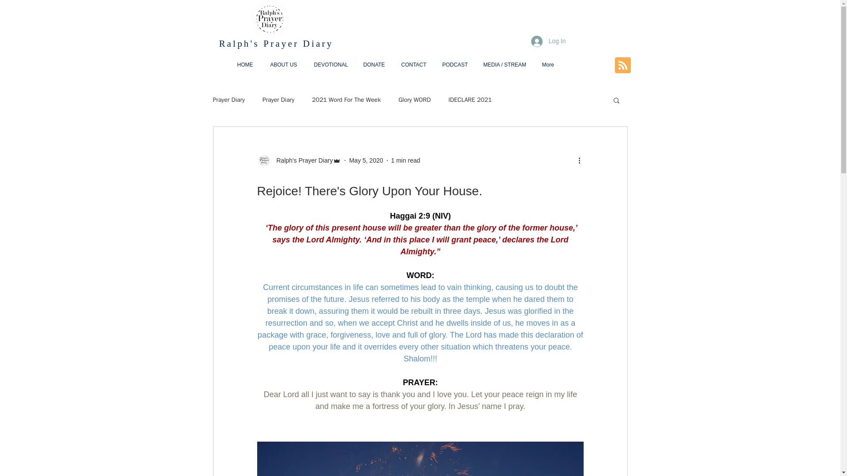  What do you see at coordinates (278, 100) in the screenshot?
I see `Prayer Diary` at bounding box center [278, 100].